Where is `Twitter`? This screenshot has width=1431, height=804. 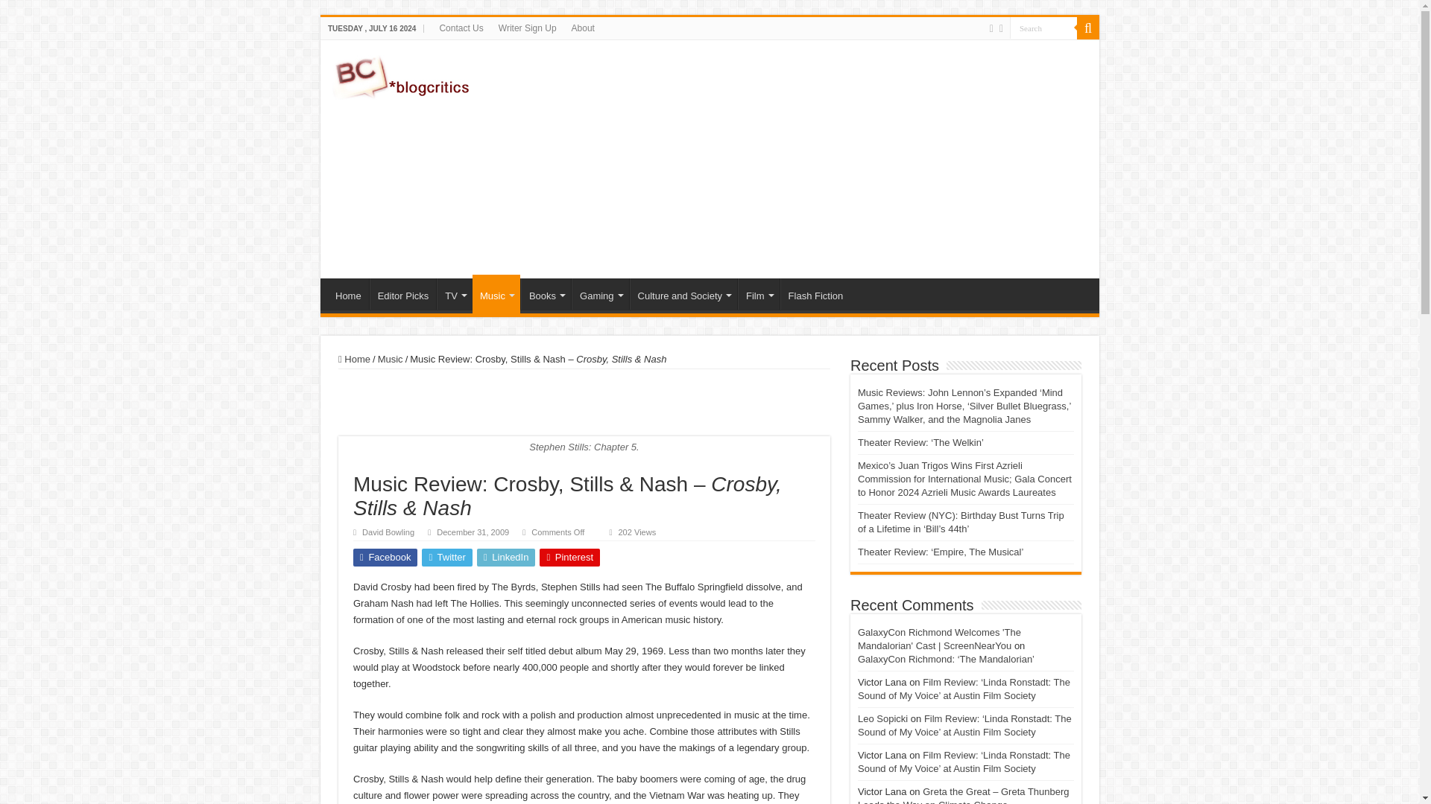 Twitter is located at coordinates (1000, 28).